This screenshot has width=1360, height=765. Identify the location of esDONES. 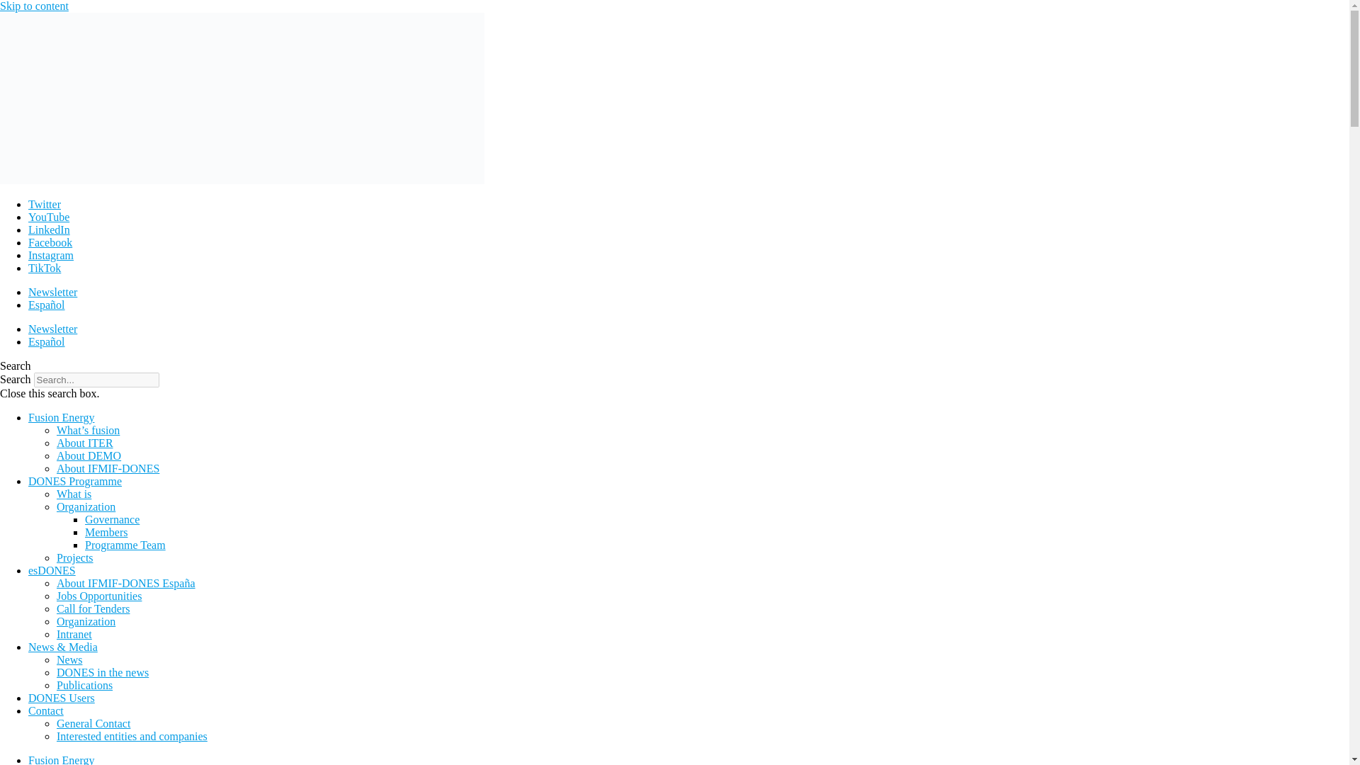
(52, 571).